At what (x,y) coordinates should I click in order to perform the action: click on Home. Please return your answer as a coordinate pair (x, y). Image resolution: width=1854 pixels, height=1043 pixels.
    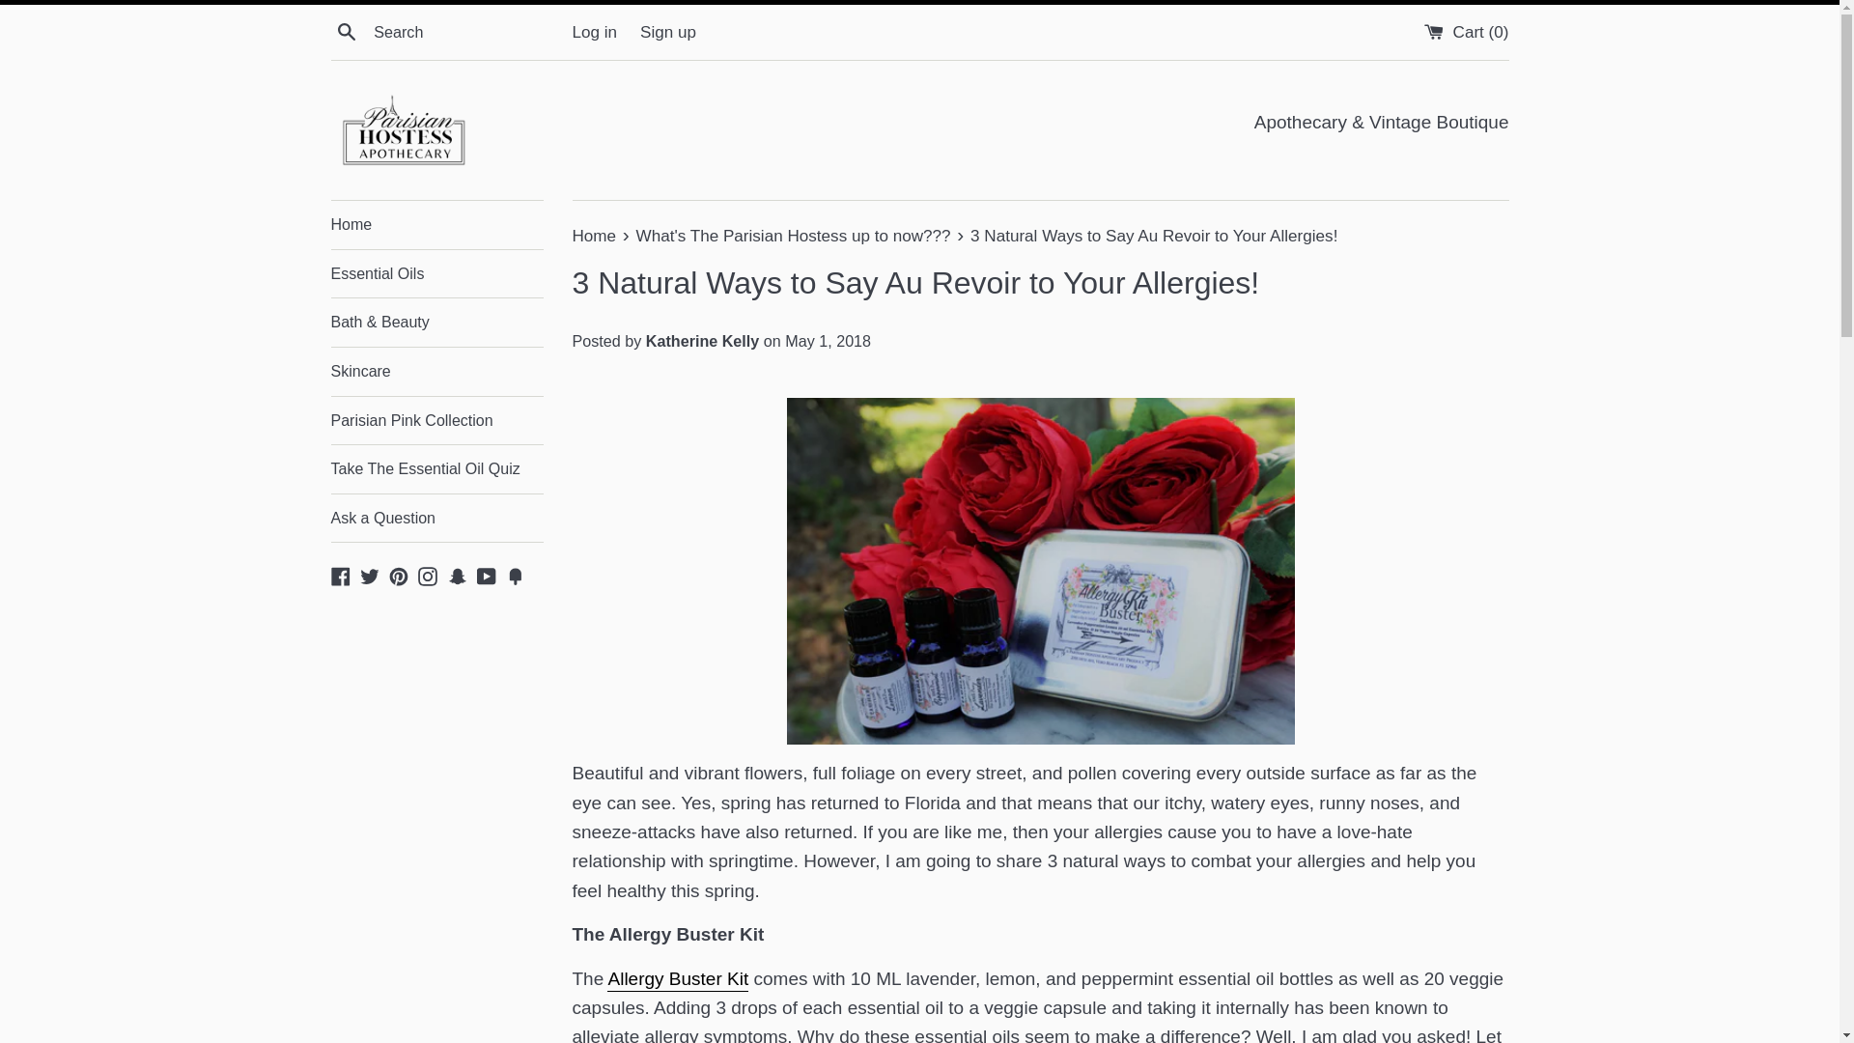
    Looking at the image, I should click on (595, 236).